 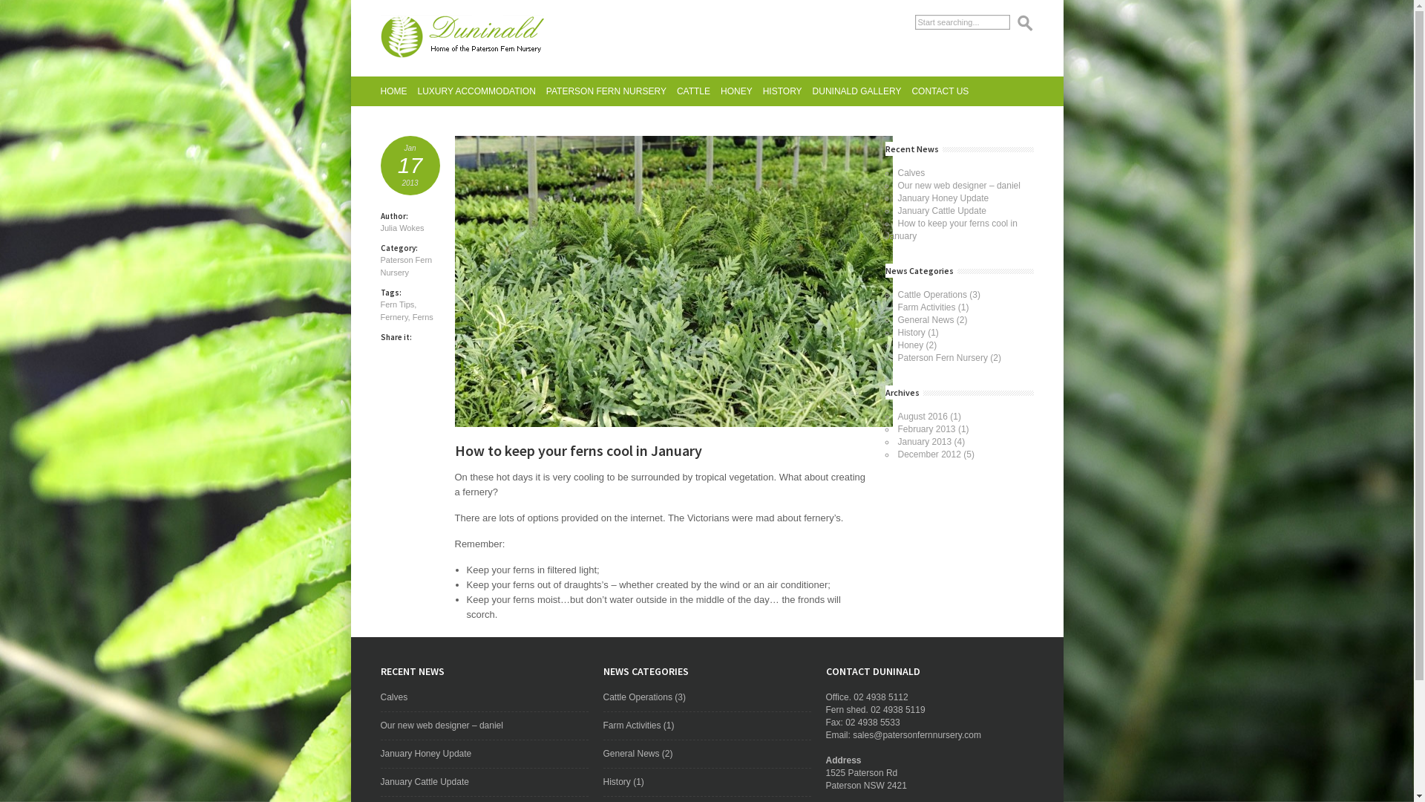 What do you see at coordinates (927, 307) in the screenshot?
I see `Farm Activities` at bounding box center [927, 307].